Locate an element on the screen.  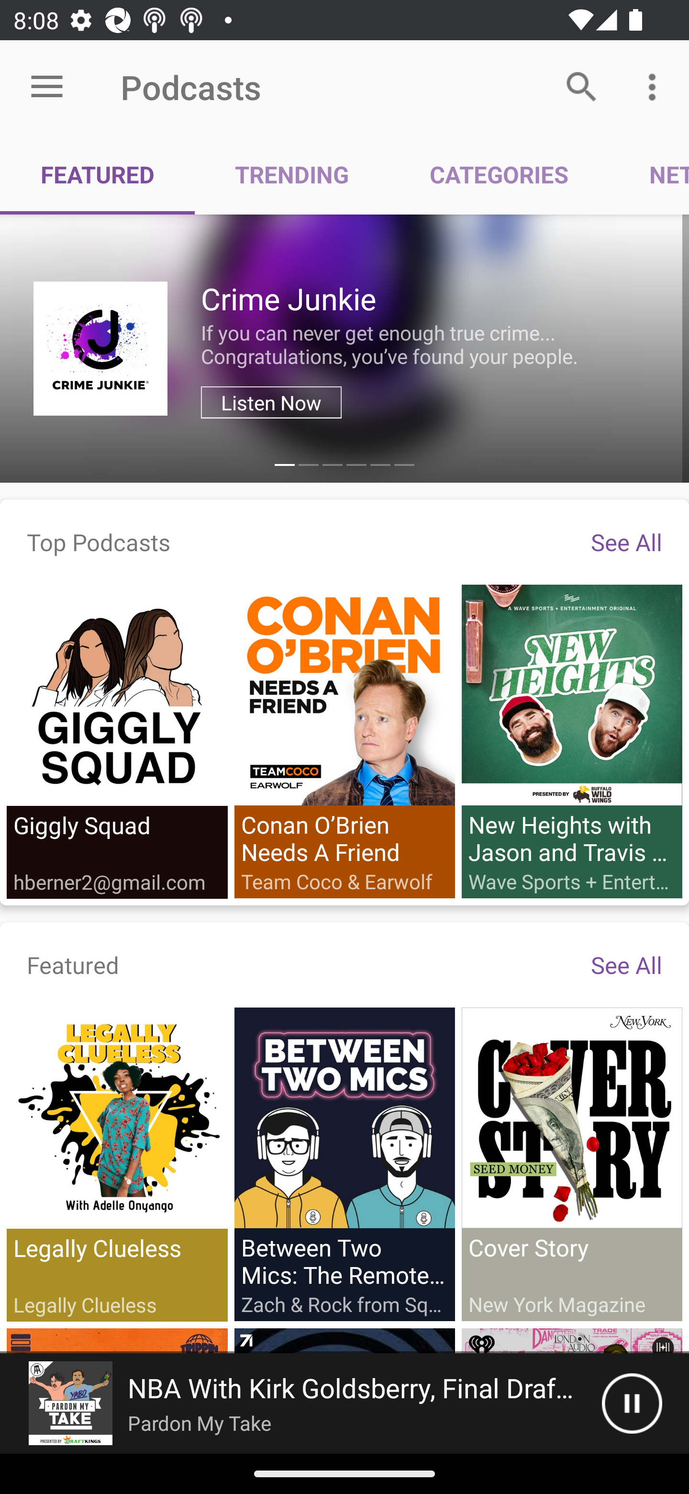
Cover Story New York Magazine is located at coordinates (571, 1164).